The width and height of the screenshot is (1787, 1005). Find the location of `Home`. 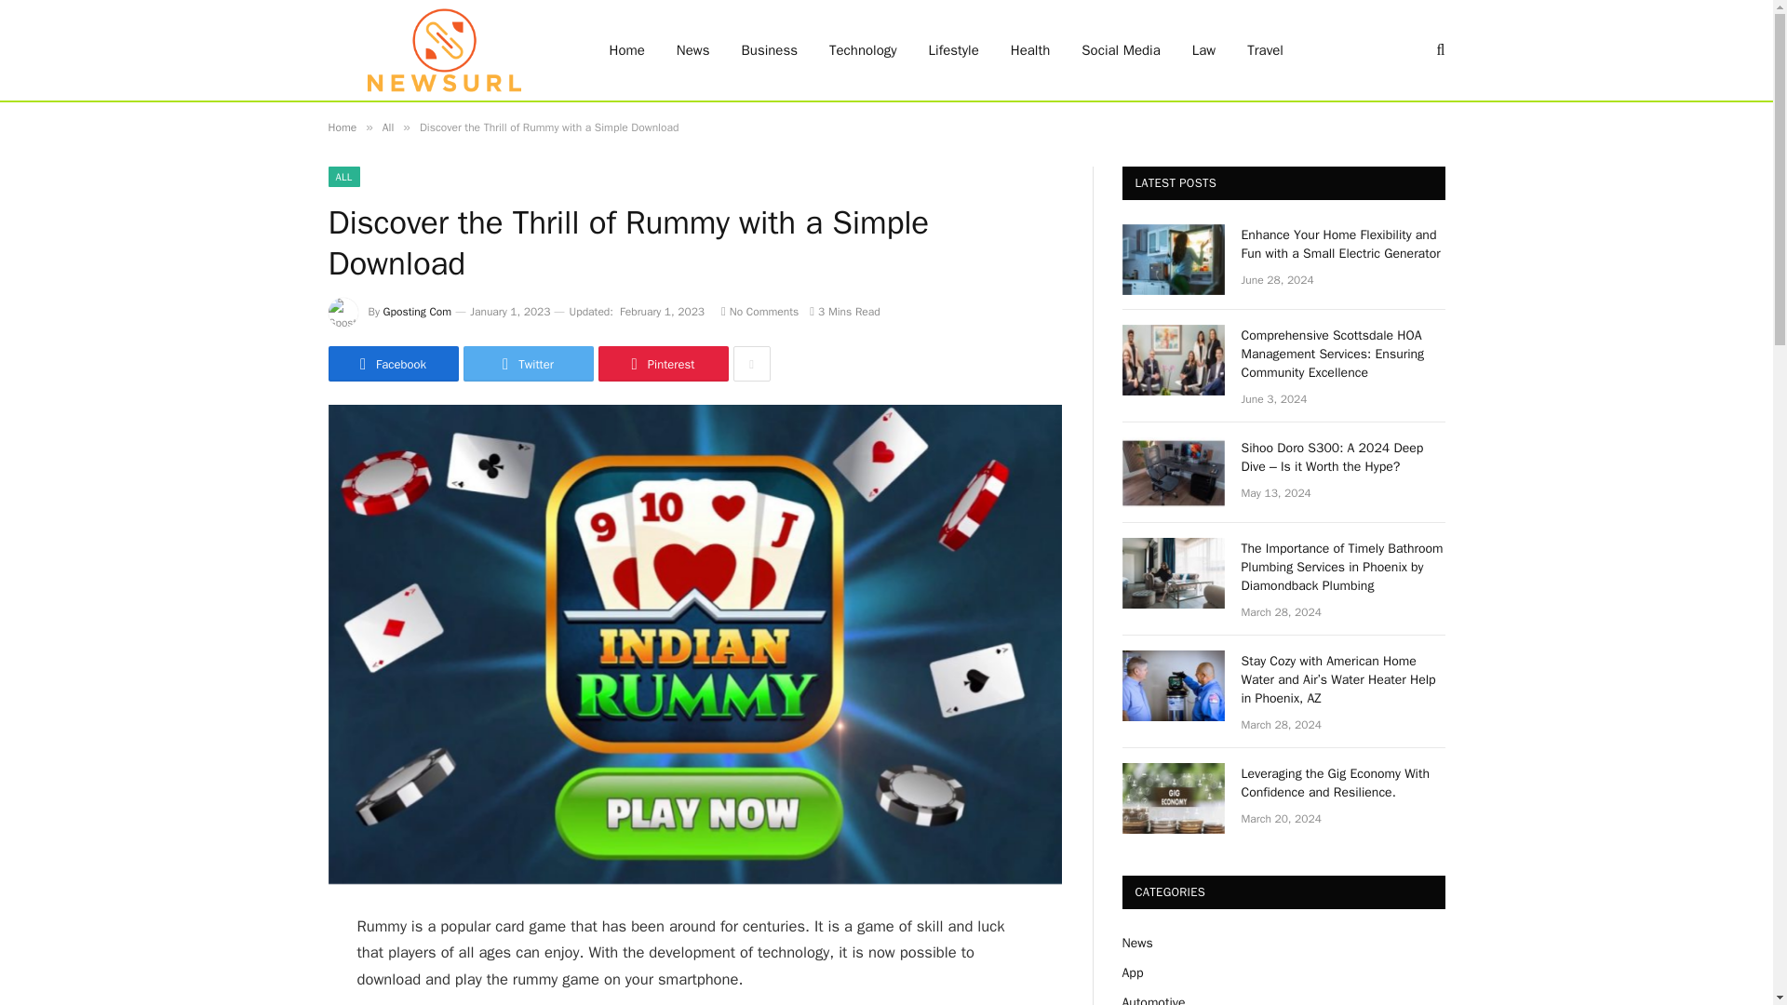

Home is located at coordinates (341, 127).